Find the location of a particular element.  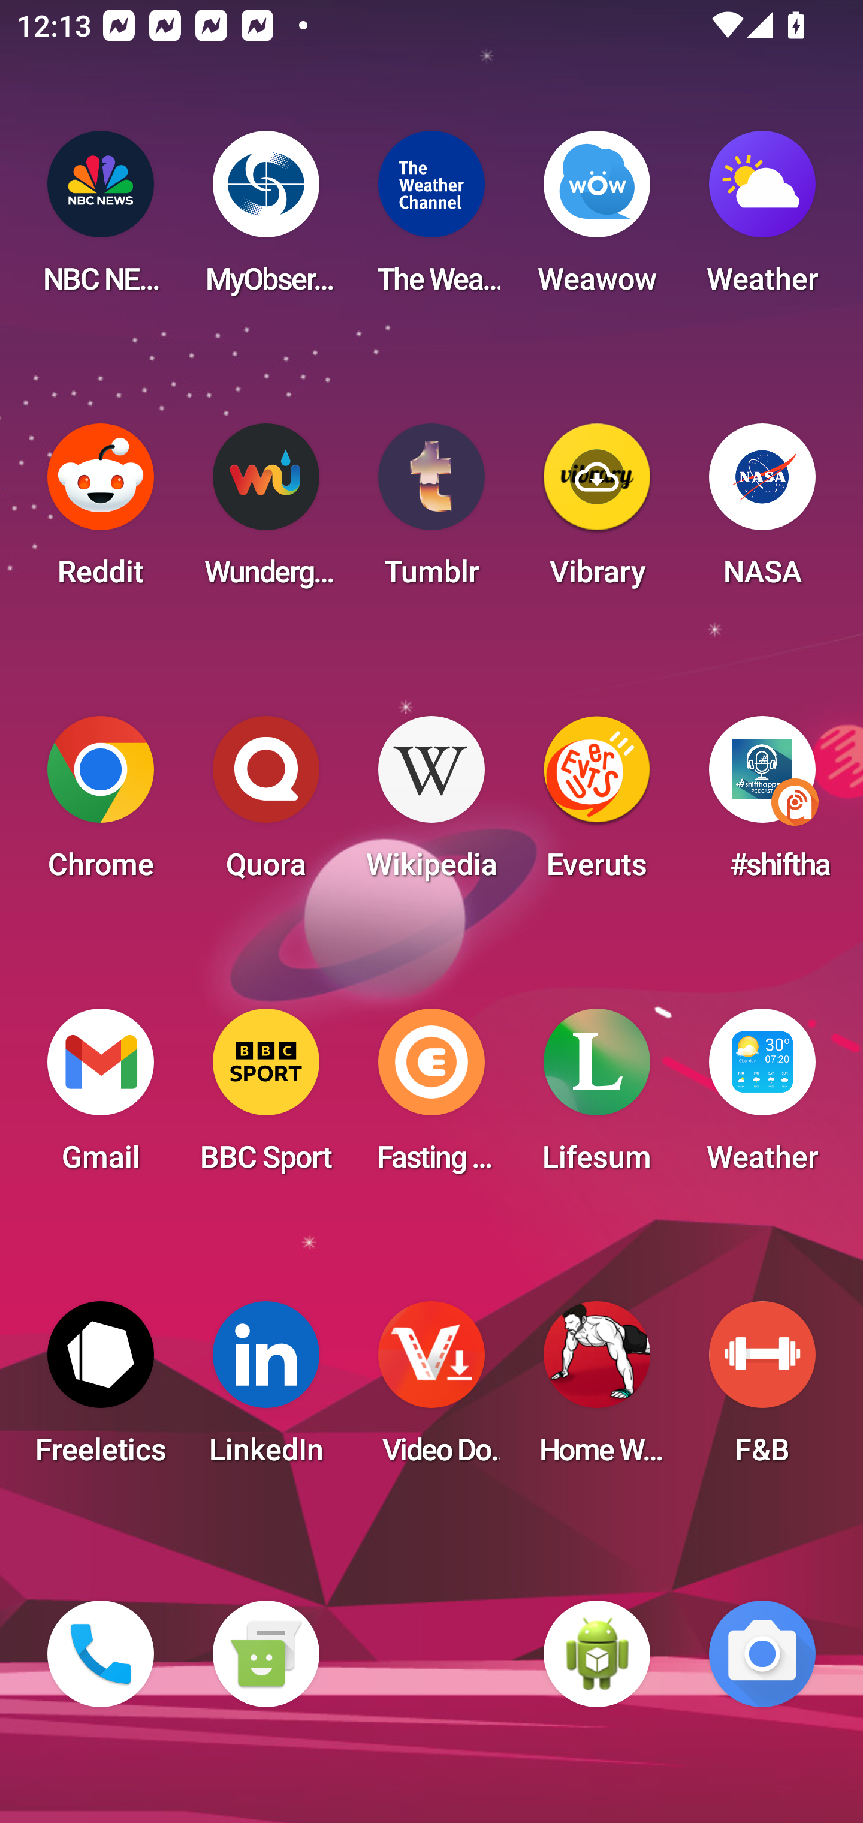

NBC NEWS is located at coordinates (101, 219).